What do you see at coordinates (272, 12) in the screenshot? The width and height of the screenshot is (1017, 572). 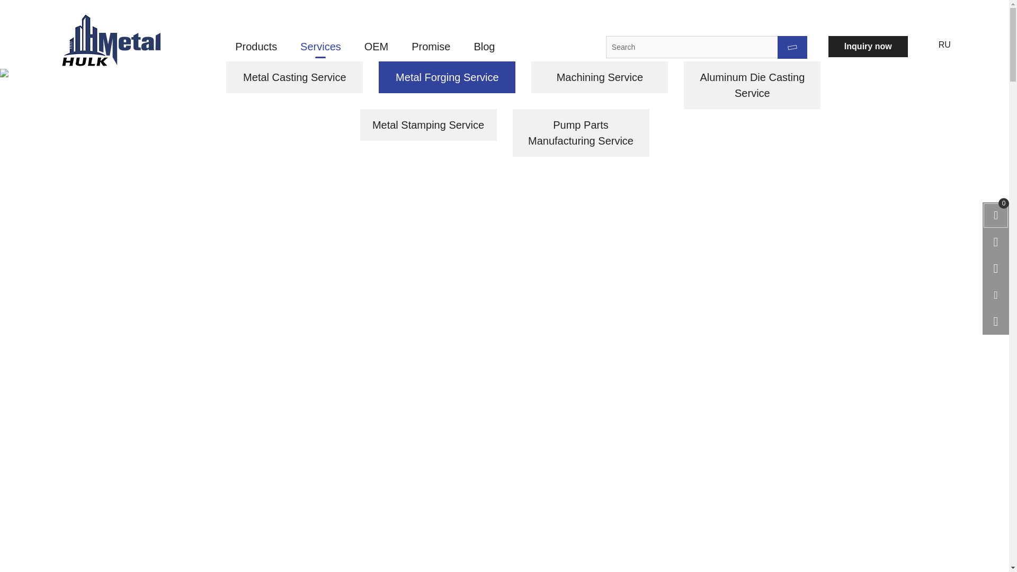 I see `About HULK Metal` at bounding box center [272, 12].